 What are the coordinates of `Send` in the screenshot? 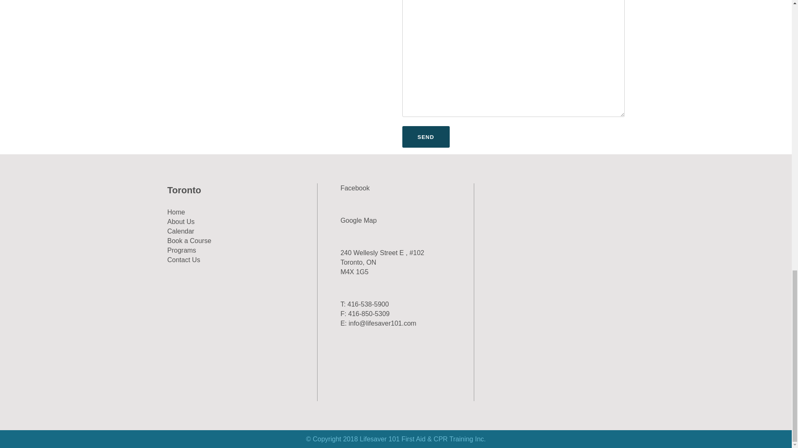 It's located at (426, 137).